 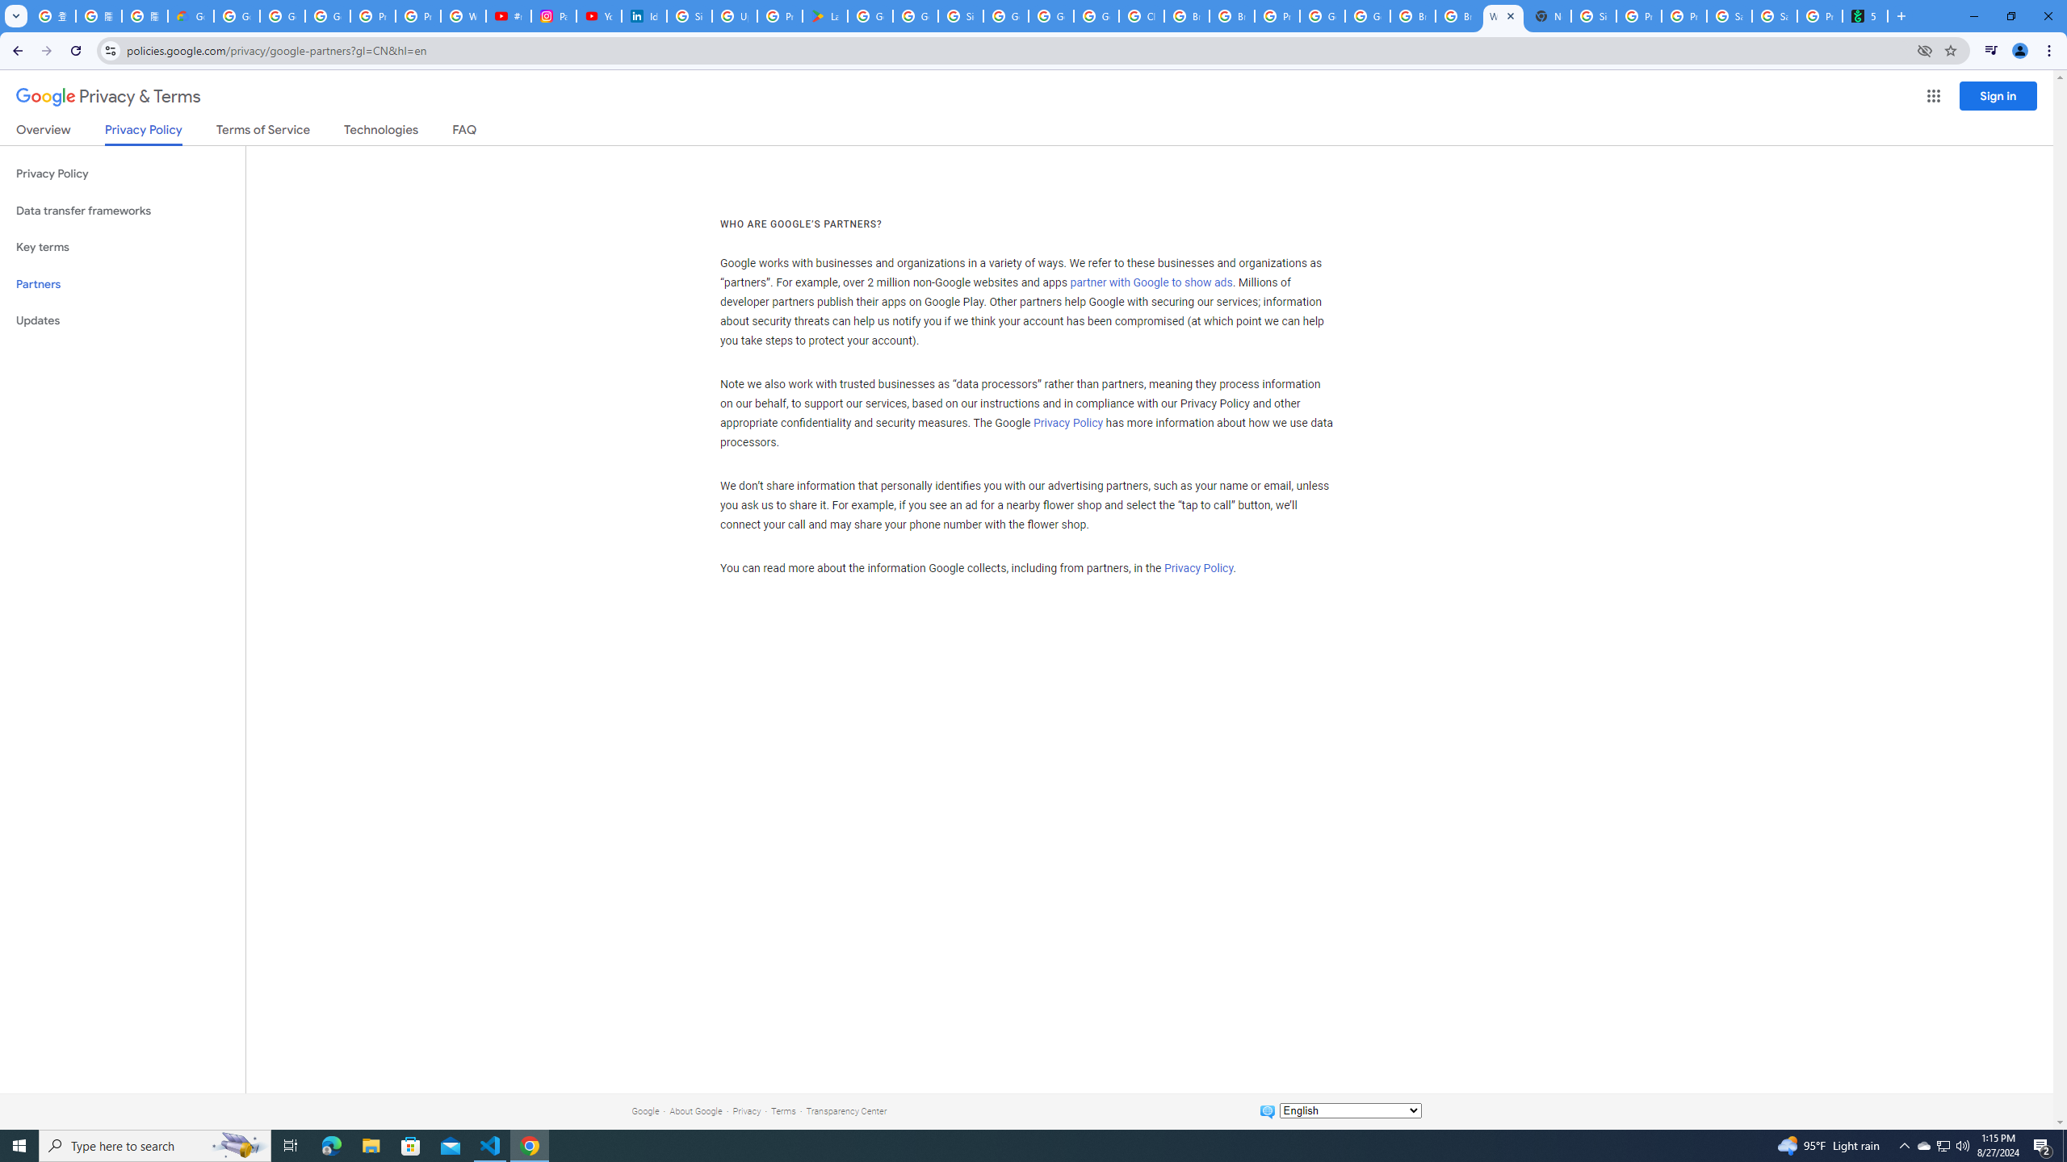 What do you see at coordinates (916, 16) in the screenshot?
I see `Google Workspace - Specific Terms` at bounding box center [916, 16].